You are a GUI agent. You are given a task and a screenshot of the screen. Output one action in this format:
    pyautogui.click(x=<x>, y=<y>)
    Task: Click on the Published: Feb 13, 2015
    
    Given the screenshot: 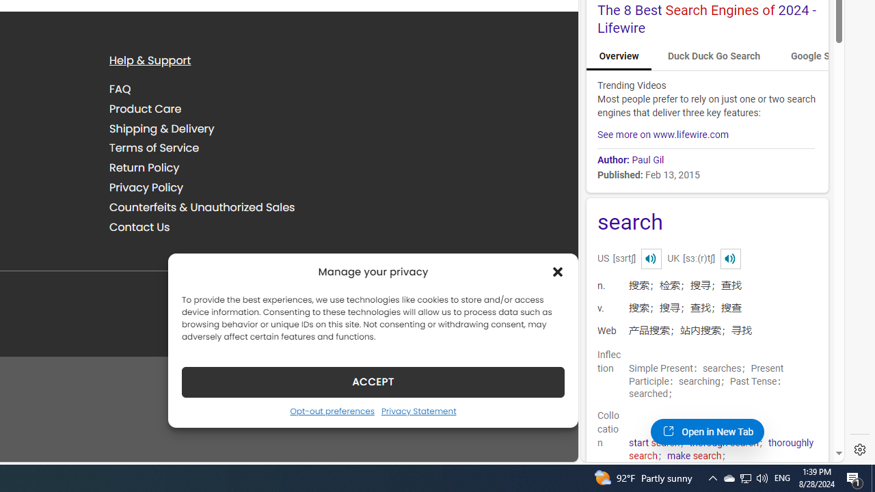 What is the action you would take?
    pyautogui.click(x=705, y=174)
    